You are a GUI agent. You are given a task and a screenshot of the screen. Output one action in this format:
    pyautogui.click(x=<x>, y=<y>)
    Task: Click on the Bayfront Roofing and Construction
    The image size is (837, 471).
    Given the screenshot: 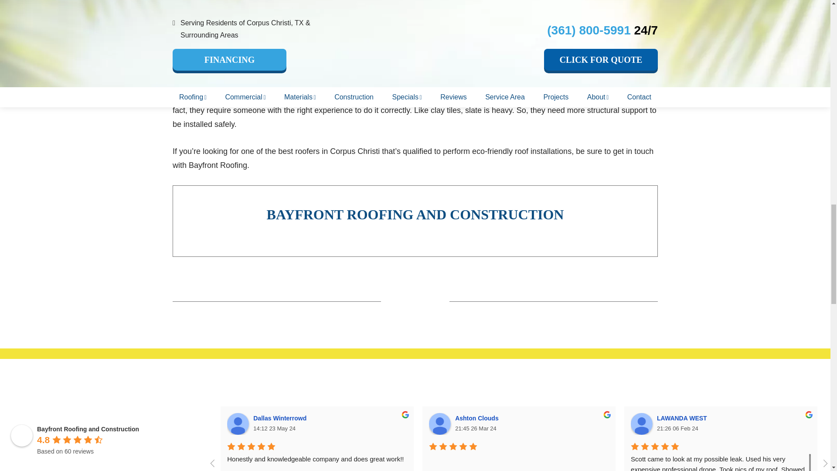 What is the action you would take?
    pyautogui.click(x=21, y=435)
    